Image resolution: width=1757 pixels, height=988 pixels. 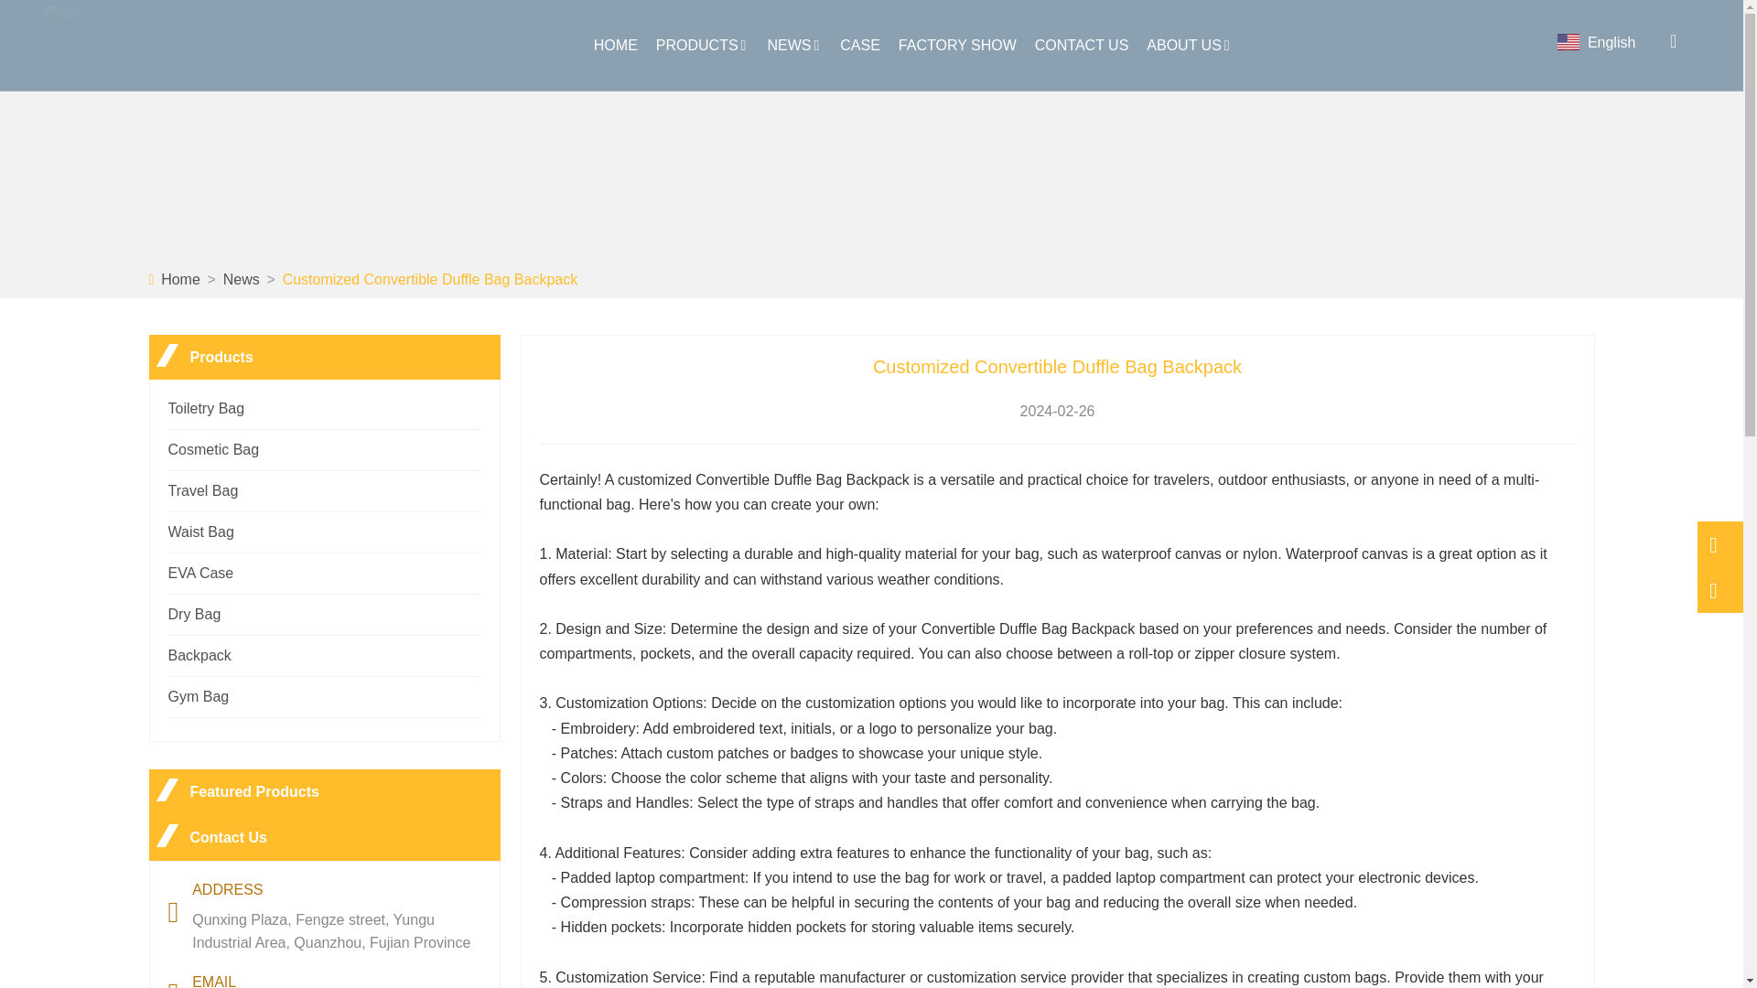 I want to click on FACTORY SHOW, so click(x=957, y=46).